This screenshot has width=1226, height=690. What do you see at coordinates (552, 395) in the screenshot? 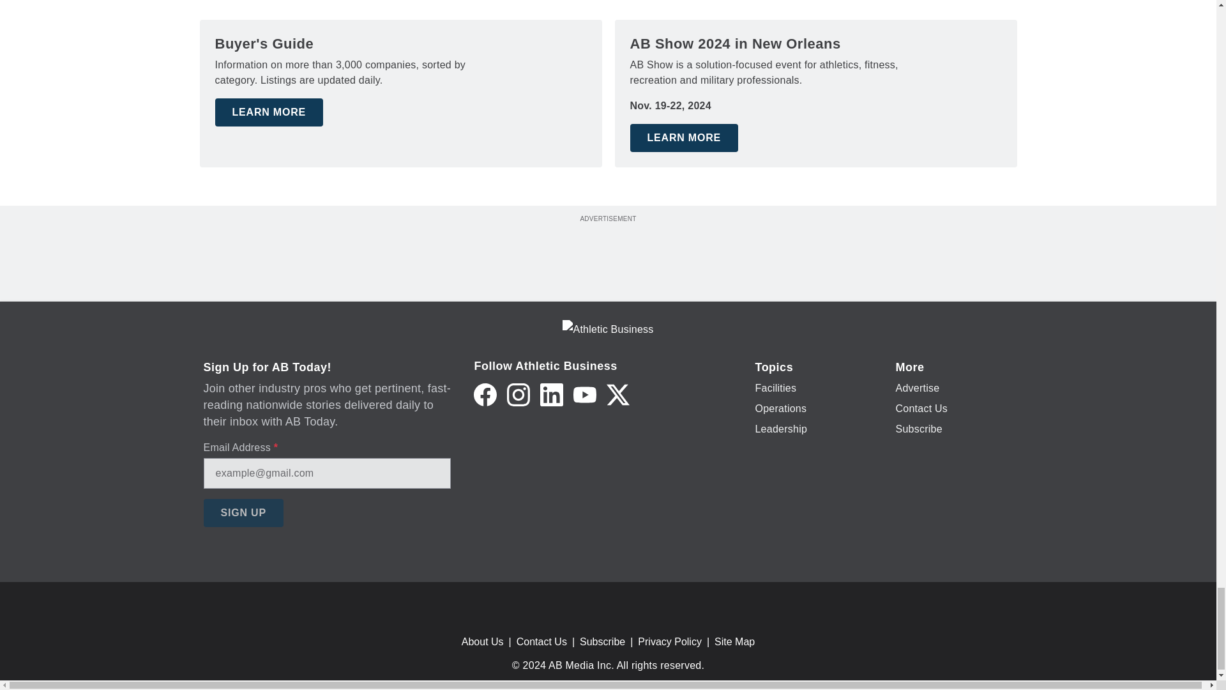
I see `LinkedIn icon` at bounding box center [552, 395].